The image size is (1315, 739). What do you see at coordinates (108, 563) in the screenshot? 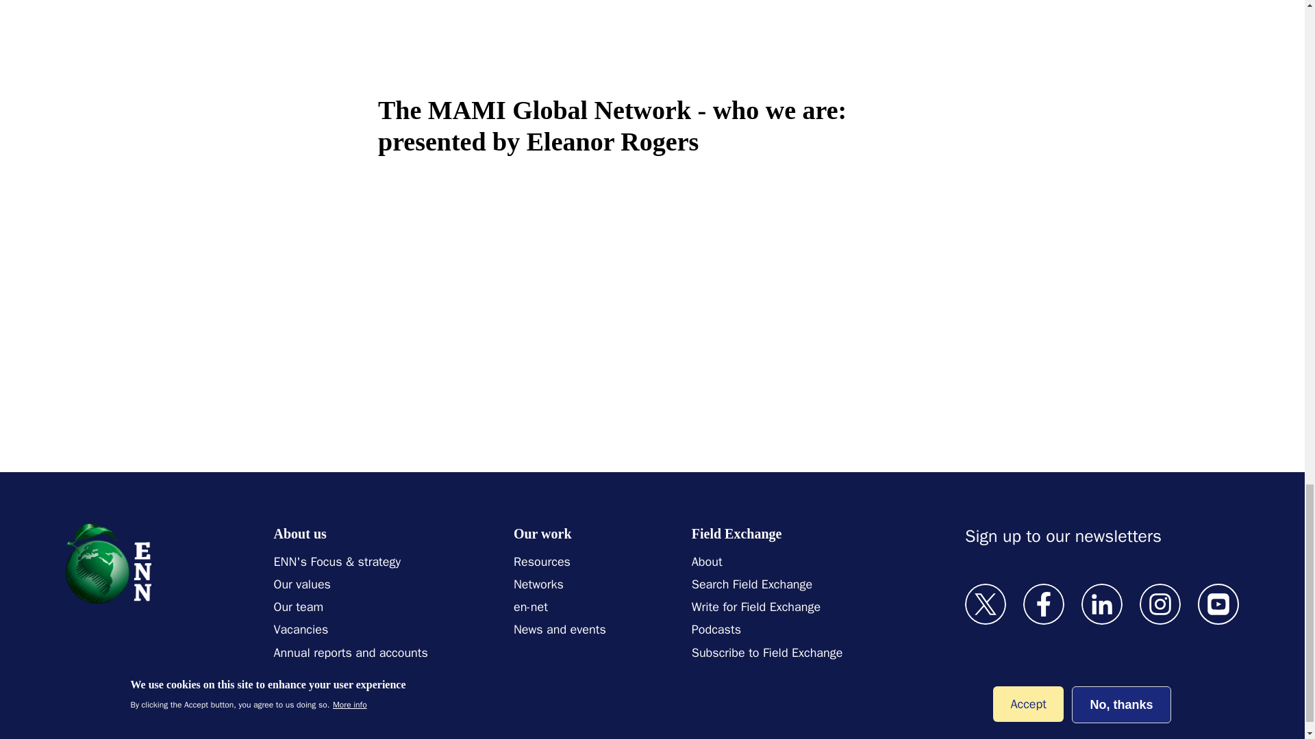
I see `Logo` at bounding box center [108, 563].